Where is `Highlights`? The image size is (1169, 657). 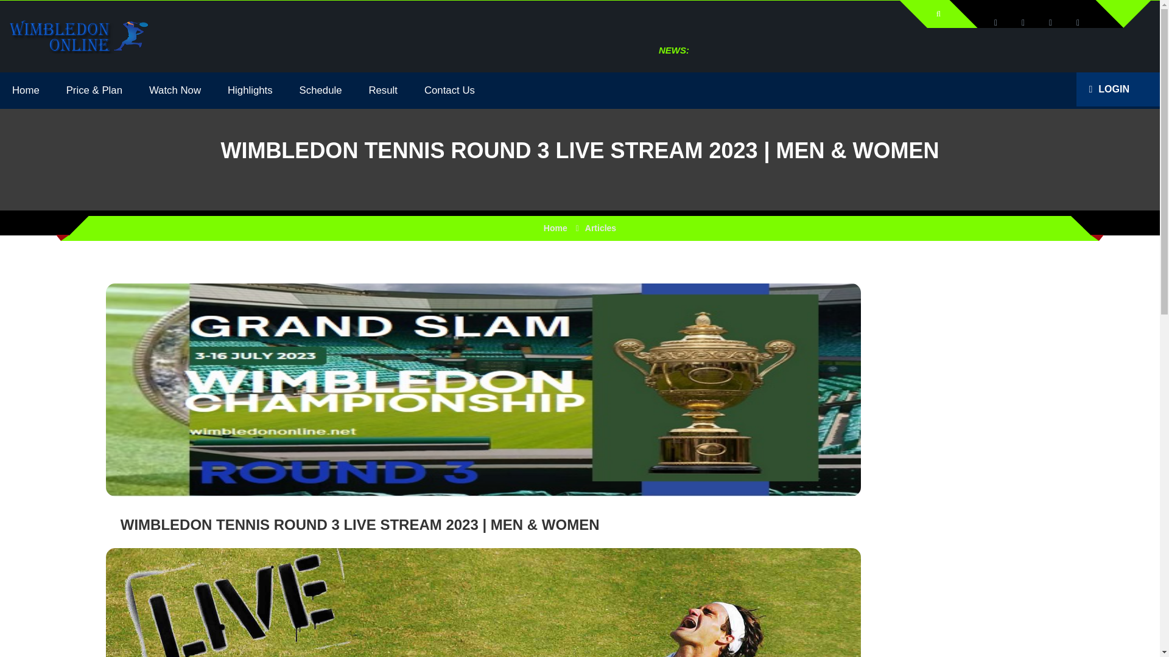
Highlights is located at coordinates (250, 90).